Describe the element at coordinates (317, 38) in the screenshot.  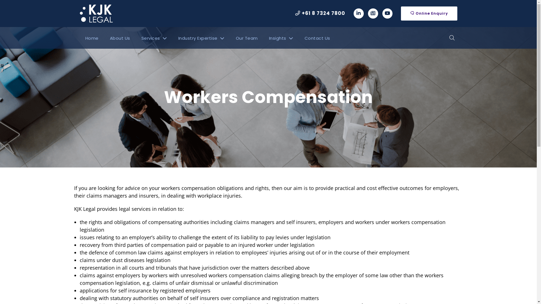
I see `Contact Us` at that location.